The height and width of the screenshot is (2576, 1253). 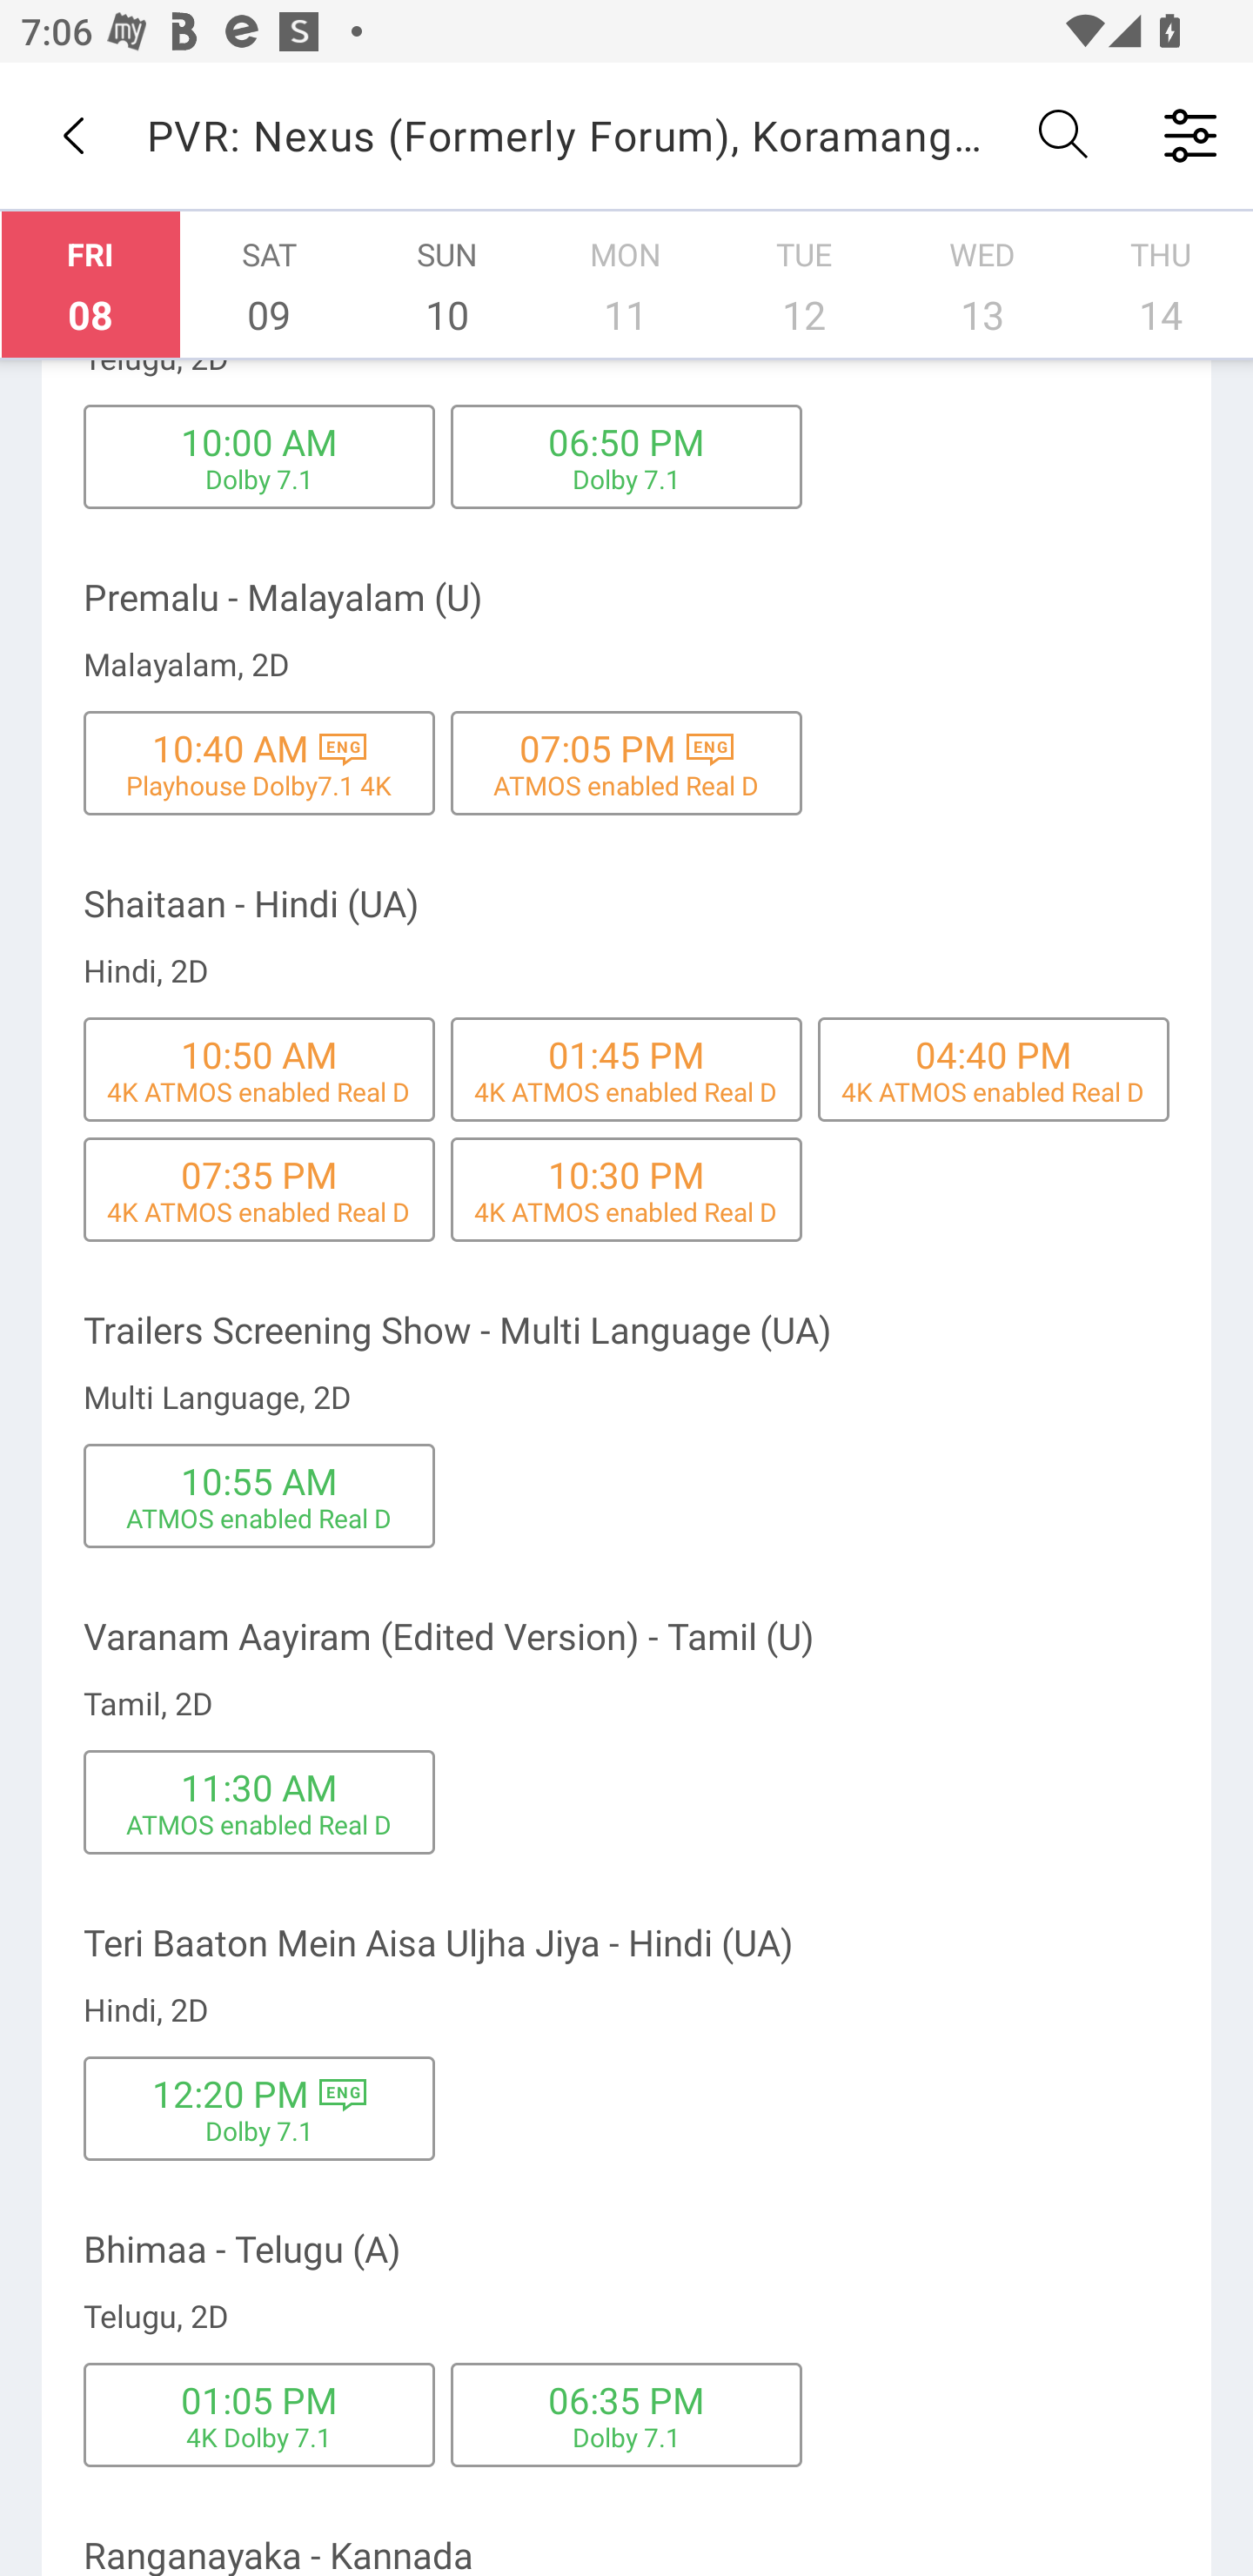 What do you see at coordinates (231, 2092) in the screenshot?
I see `12:20 PM` at bounding box center [231, 2092].